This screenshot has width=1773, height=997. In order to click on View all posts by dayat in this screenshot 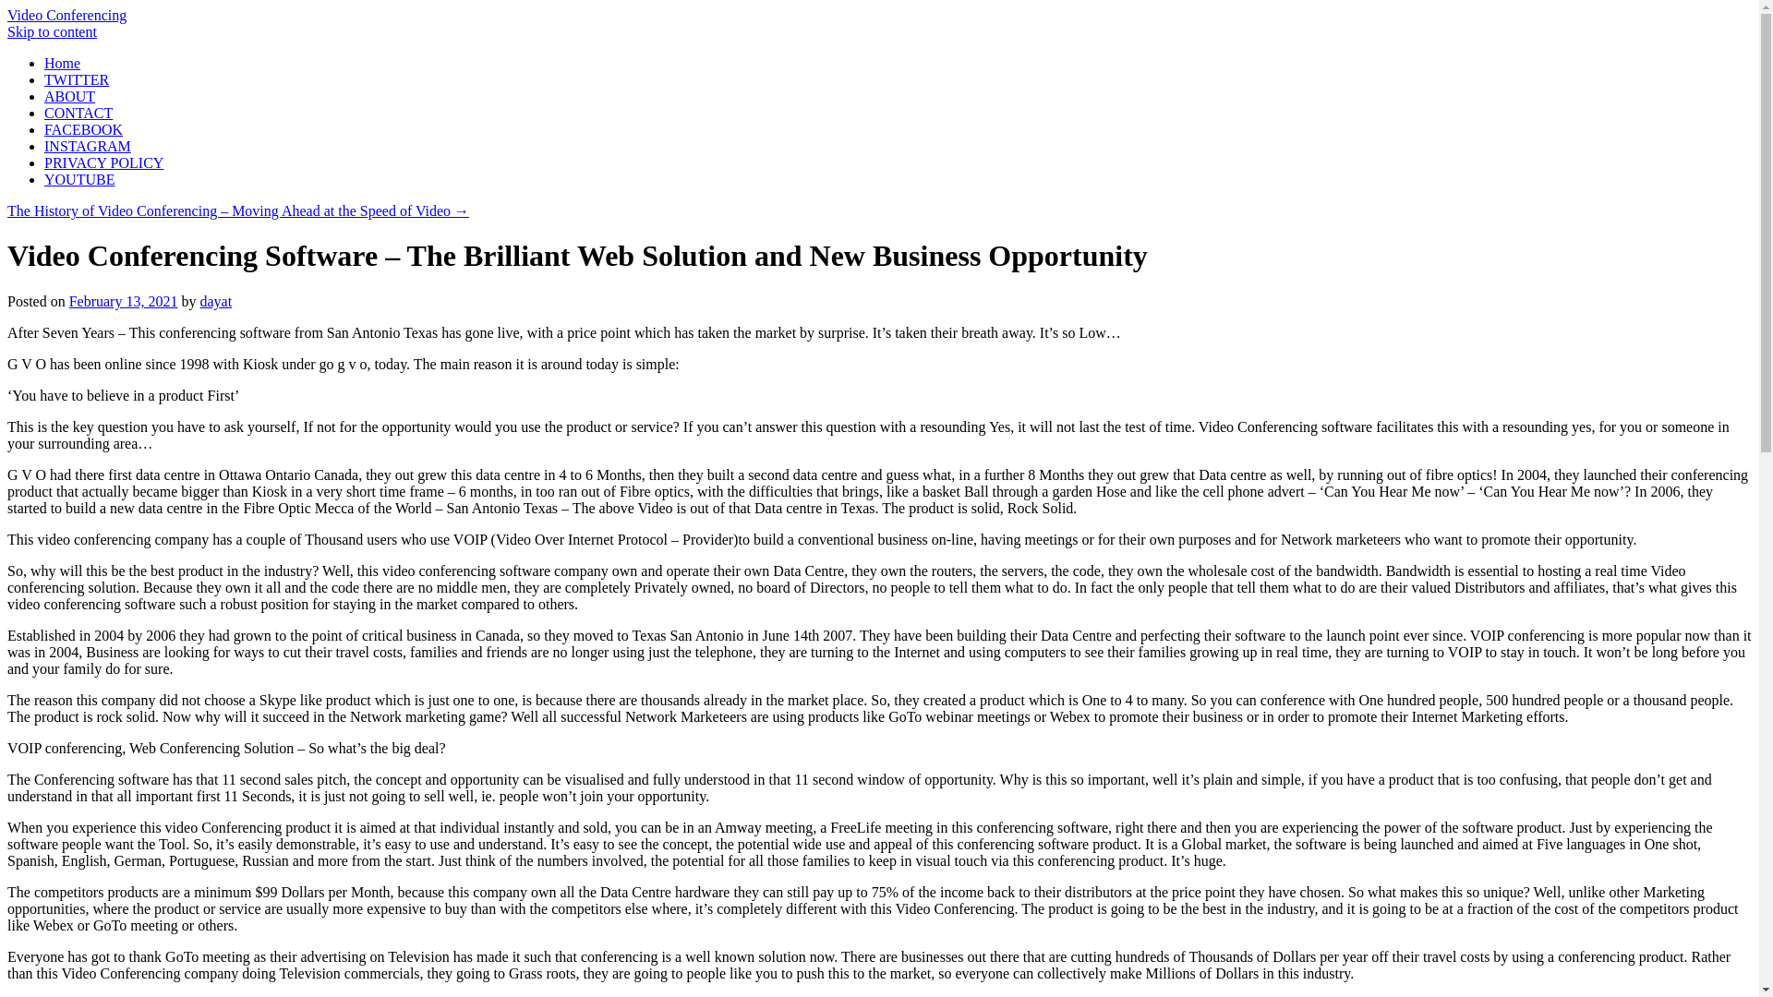, I will do `click(215, 301)`.